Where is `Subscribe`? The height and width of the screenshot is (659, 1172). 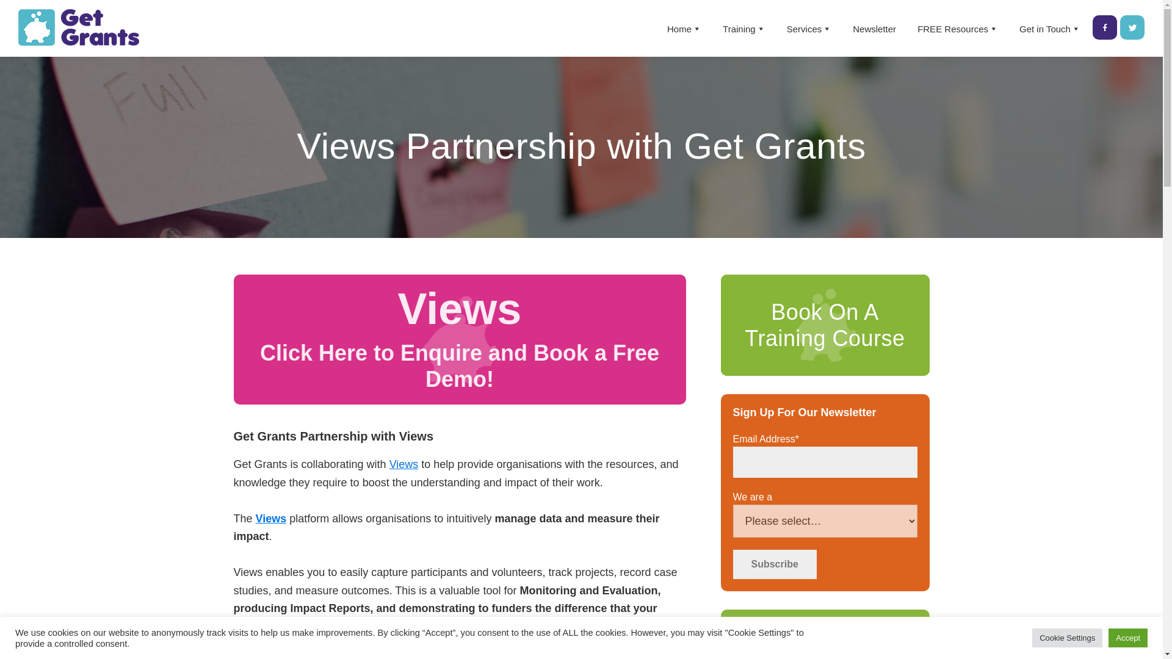 Subscribe is located at coordinates (774, 564).